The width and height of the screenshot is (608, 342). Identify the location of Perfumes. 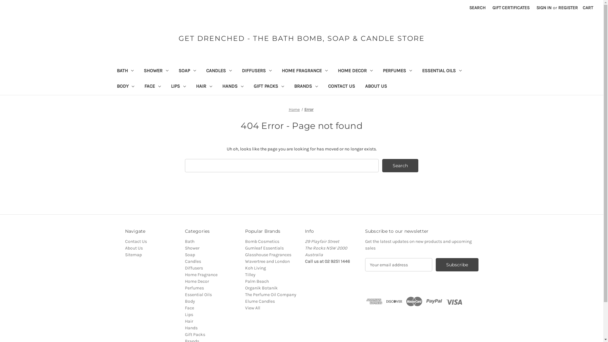
(194, 288).